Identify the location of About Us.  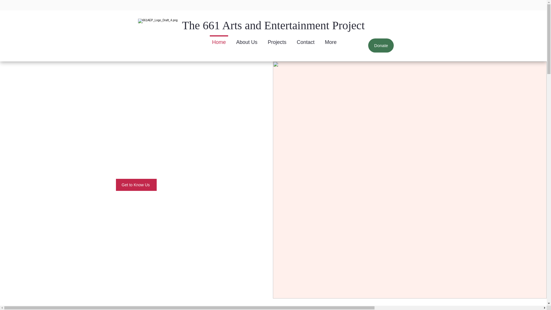
(247, 44).